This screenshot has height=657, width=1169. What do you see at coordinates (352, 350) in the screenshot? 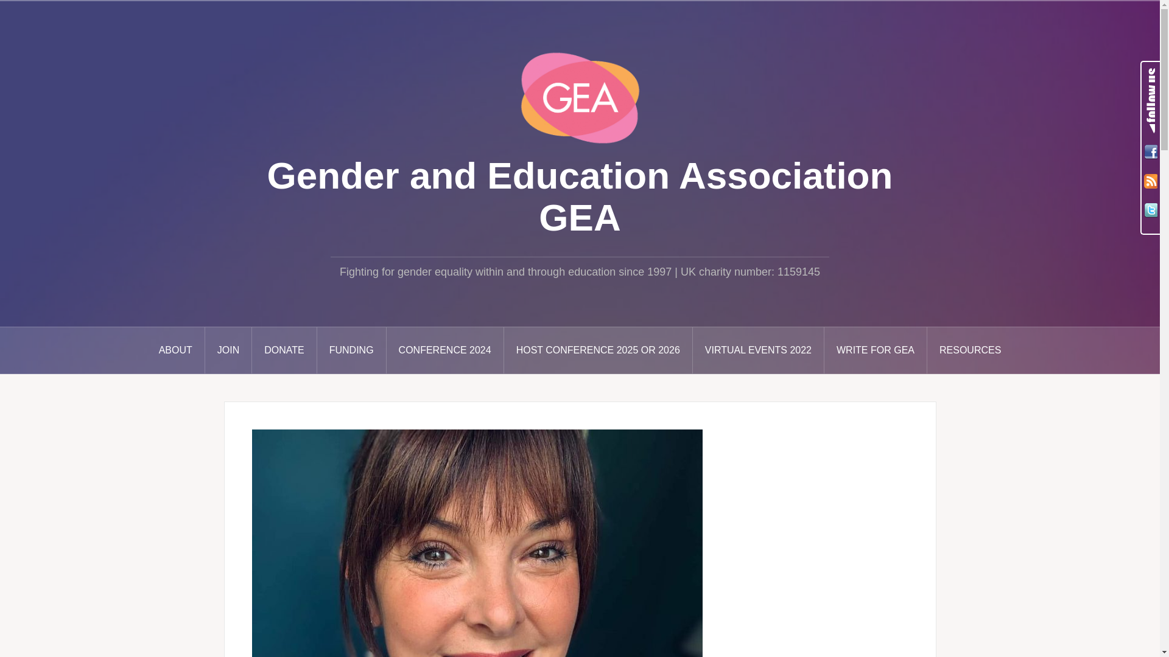
I see `FUNDING` at bounding box center [352, 350].